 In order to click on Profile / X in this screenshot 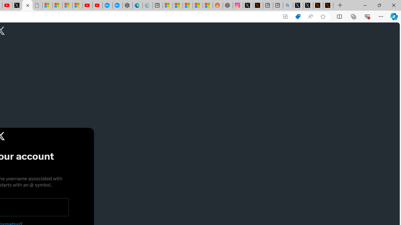, I will do `click(298, 6)`.